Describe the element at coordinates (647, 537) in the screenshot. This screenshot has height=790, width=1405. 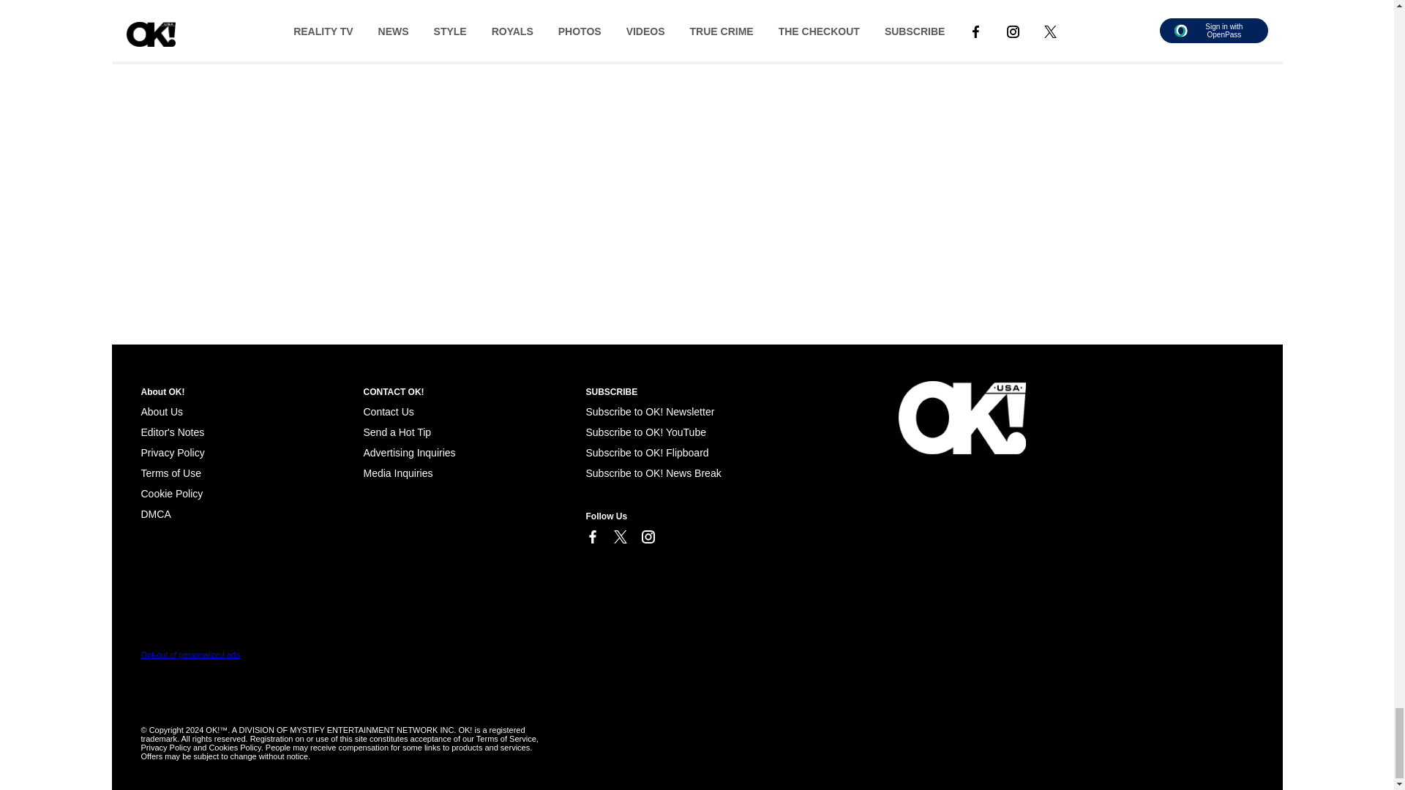
I see `Link to Instagram` at that location.